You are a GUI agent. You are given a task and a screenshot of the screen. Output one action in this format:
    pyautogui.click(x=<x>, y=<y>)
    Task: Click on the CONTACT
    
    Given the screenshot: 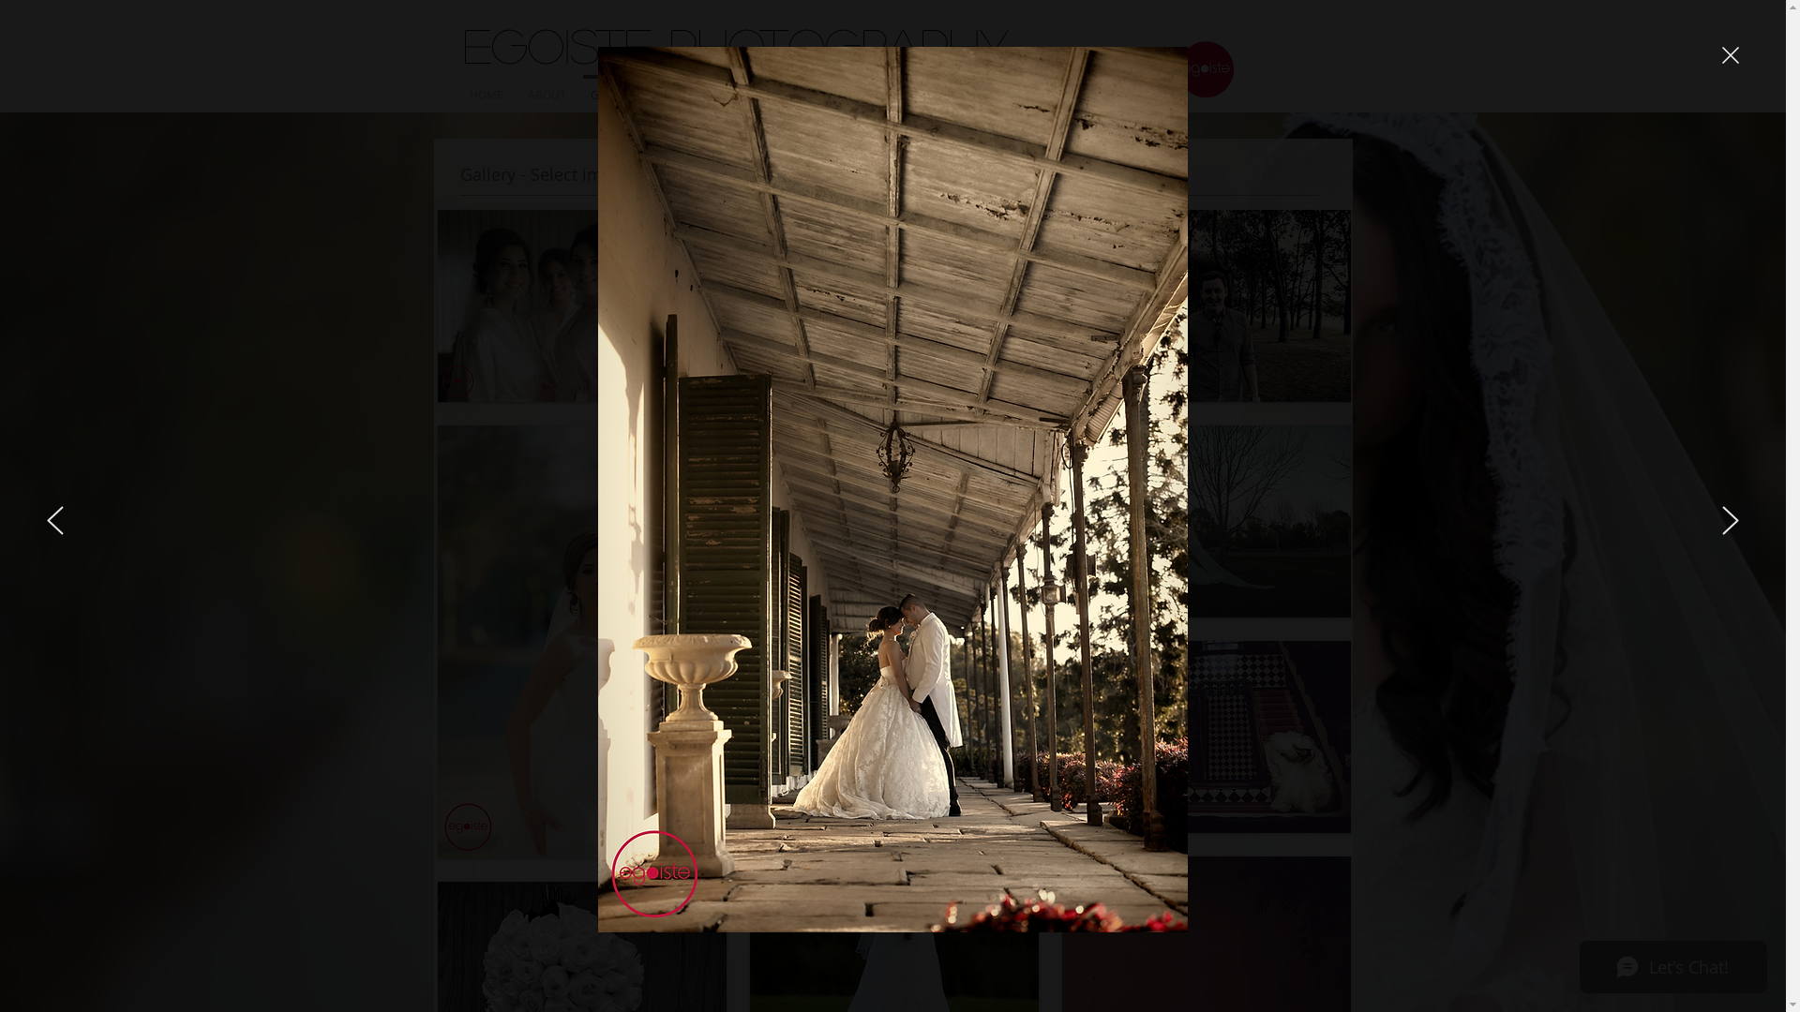 What is the action you would take?
    pyautogui.click(x=1054, y=86)
    